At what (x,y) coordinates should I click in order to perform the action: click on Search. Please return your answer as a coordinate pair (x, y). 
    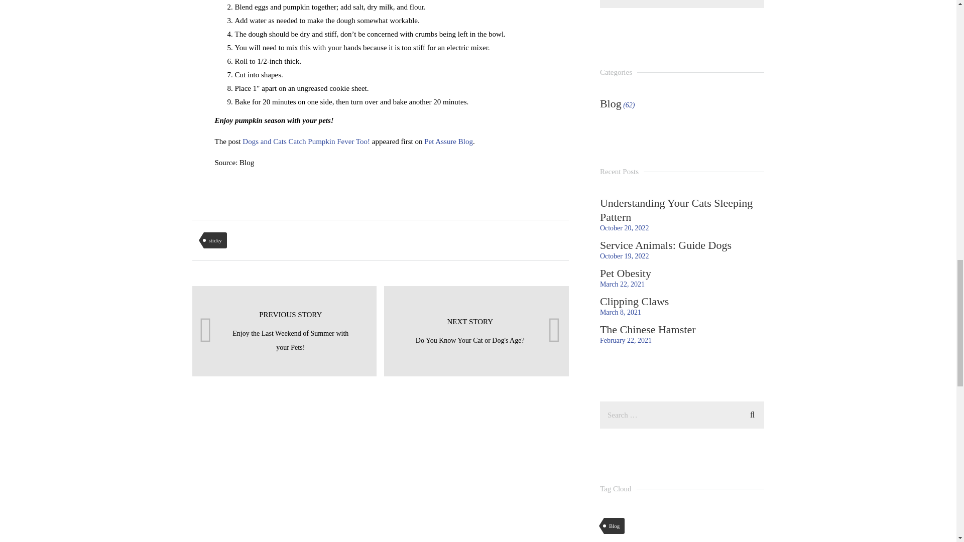
    Looking at the image, I should click on (752, 414).